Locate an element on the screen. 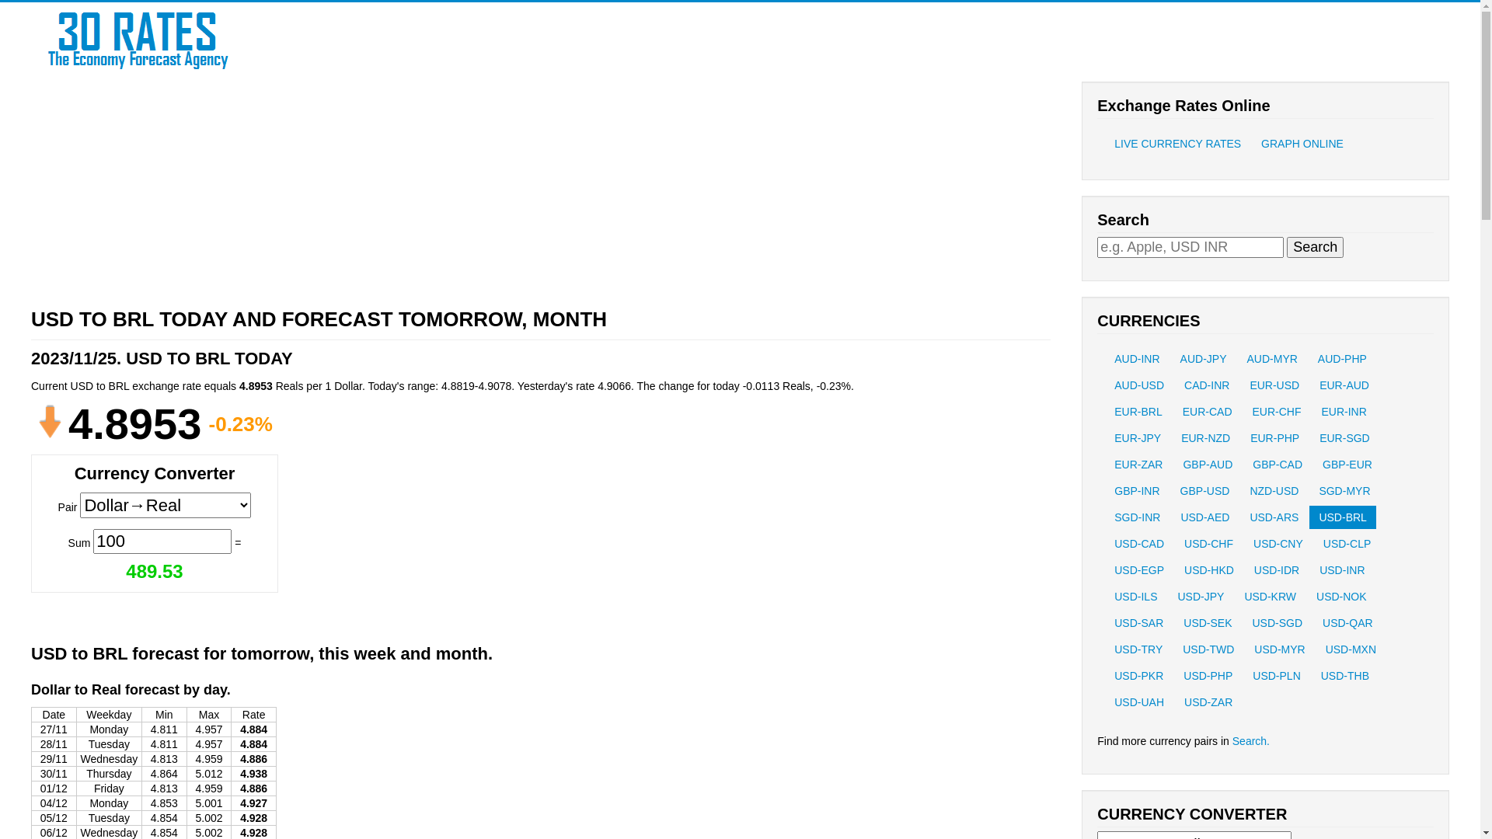 The width and height of the screenshot is (1492, 839). SGD-INR is located at coordinates (1138, 517).